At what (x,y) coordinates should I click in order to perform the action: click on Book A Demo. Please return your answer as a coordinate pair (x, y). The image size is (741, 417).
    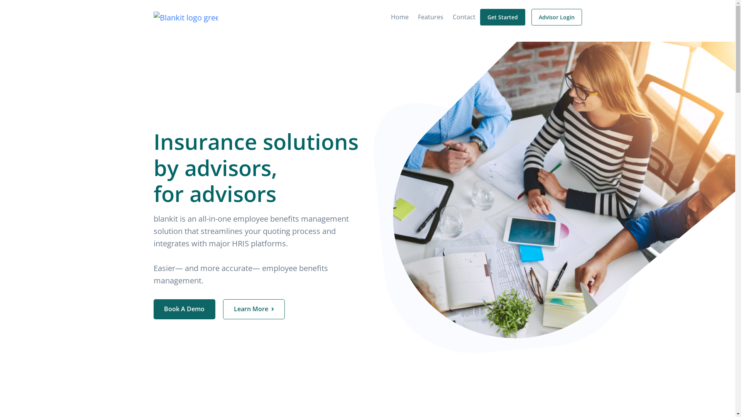
    Looking at the image, I should click on (184, 309).